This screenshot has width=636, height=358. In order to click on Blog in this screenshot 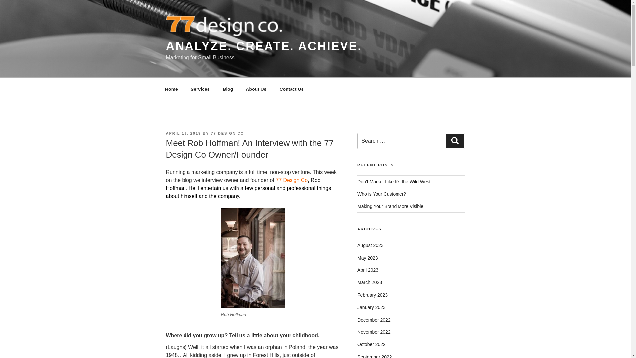, I will do `click(228, 89)`.